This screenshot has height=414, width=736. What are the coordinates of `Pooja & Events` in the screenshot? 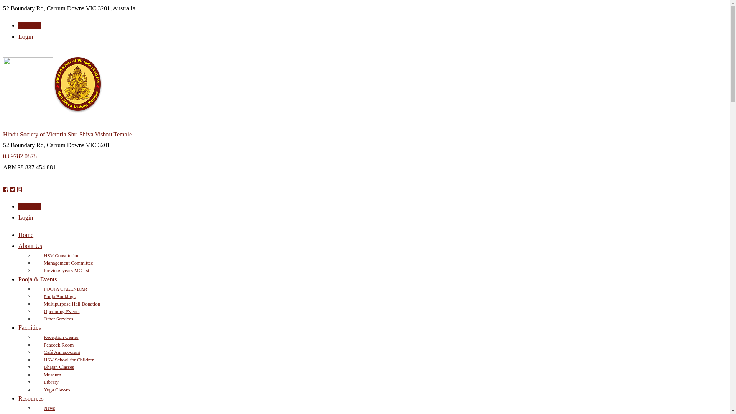 It's located at (38, 279).